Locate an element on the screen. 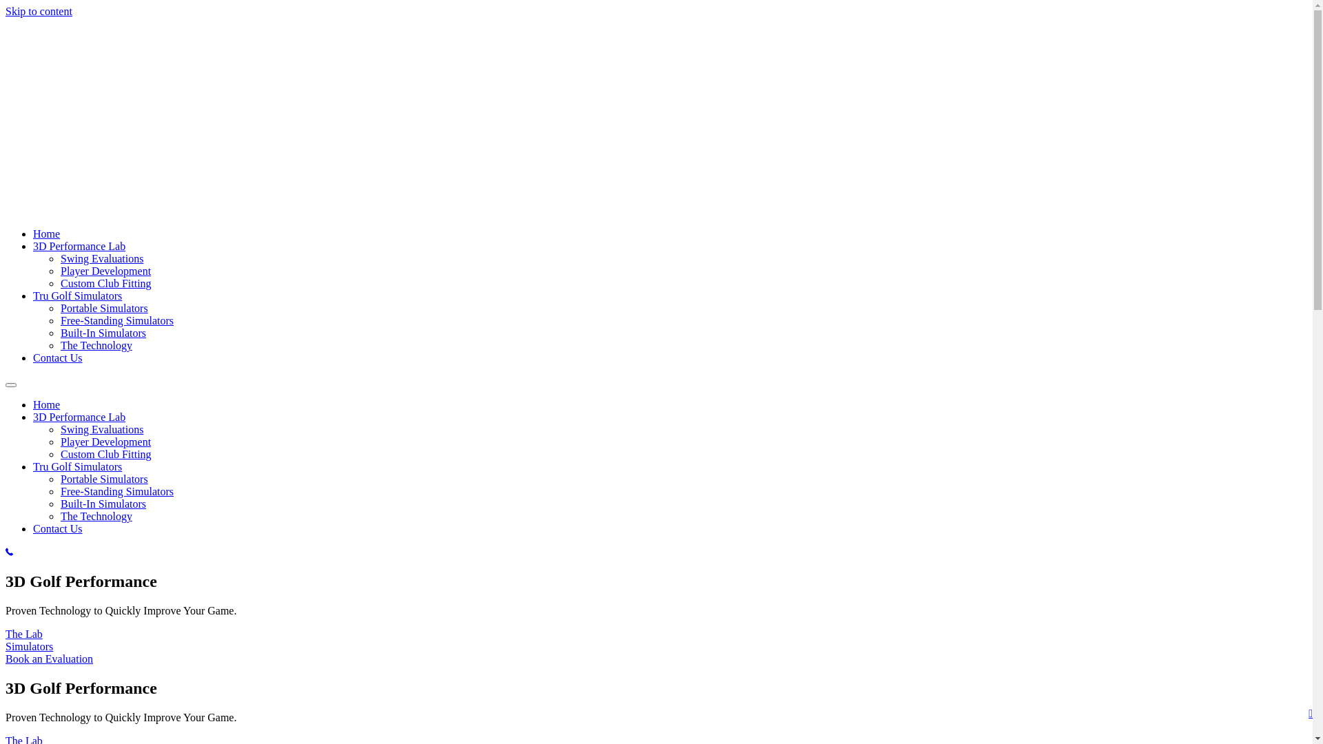  Free-Standing Simulators is located at coordinates (117, 321).